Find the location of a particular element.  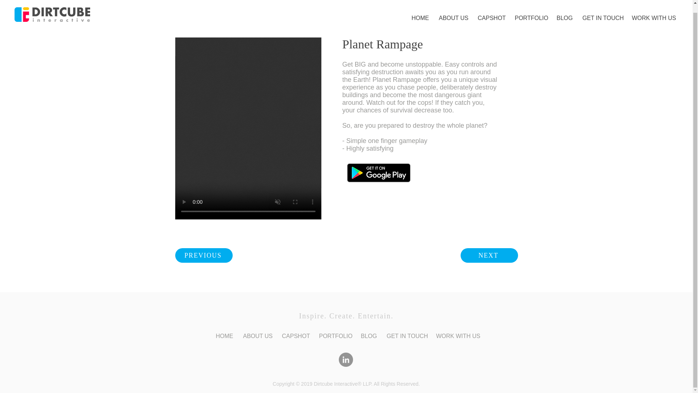

BLOG is located at coordinates (368, 336).